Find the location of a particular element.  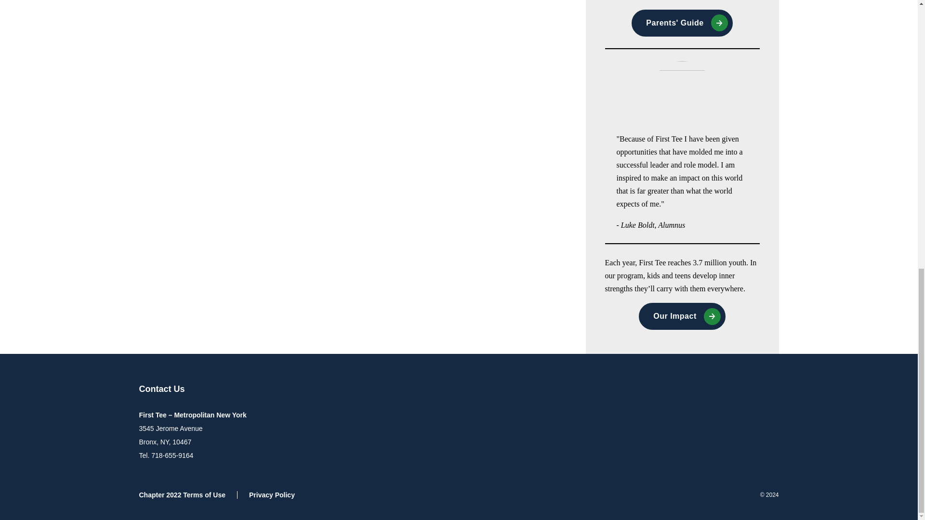

Open instagram in a new window is located at coordinates (706, 390).